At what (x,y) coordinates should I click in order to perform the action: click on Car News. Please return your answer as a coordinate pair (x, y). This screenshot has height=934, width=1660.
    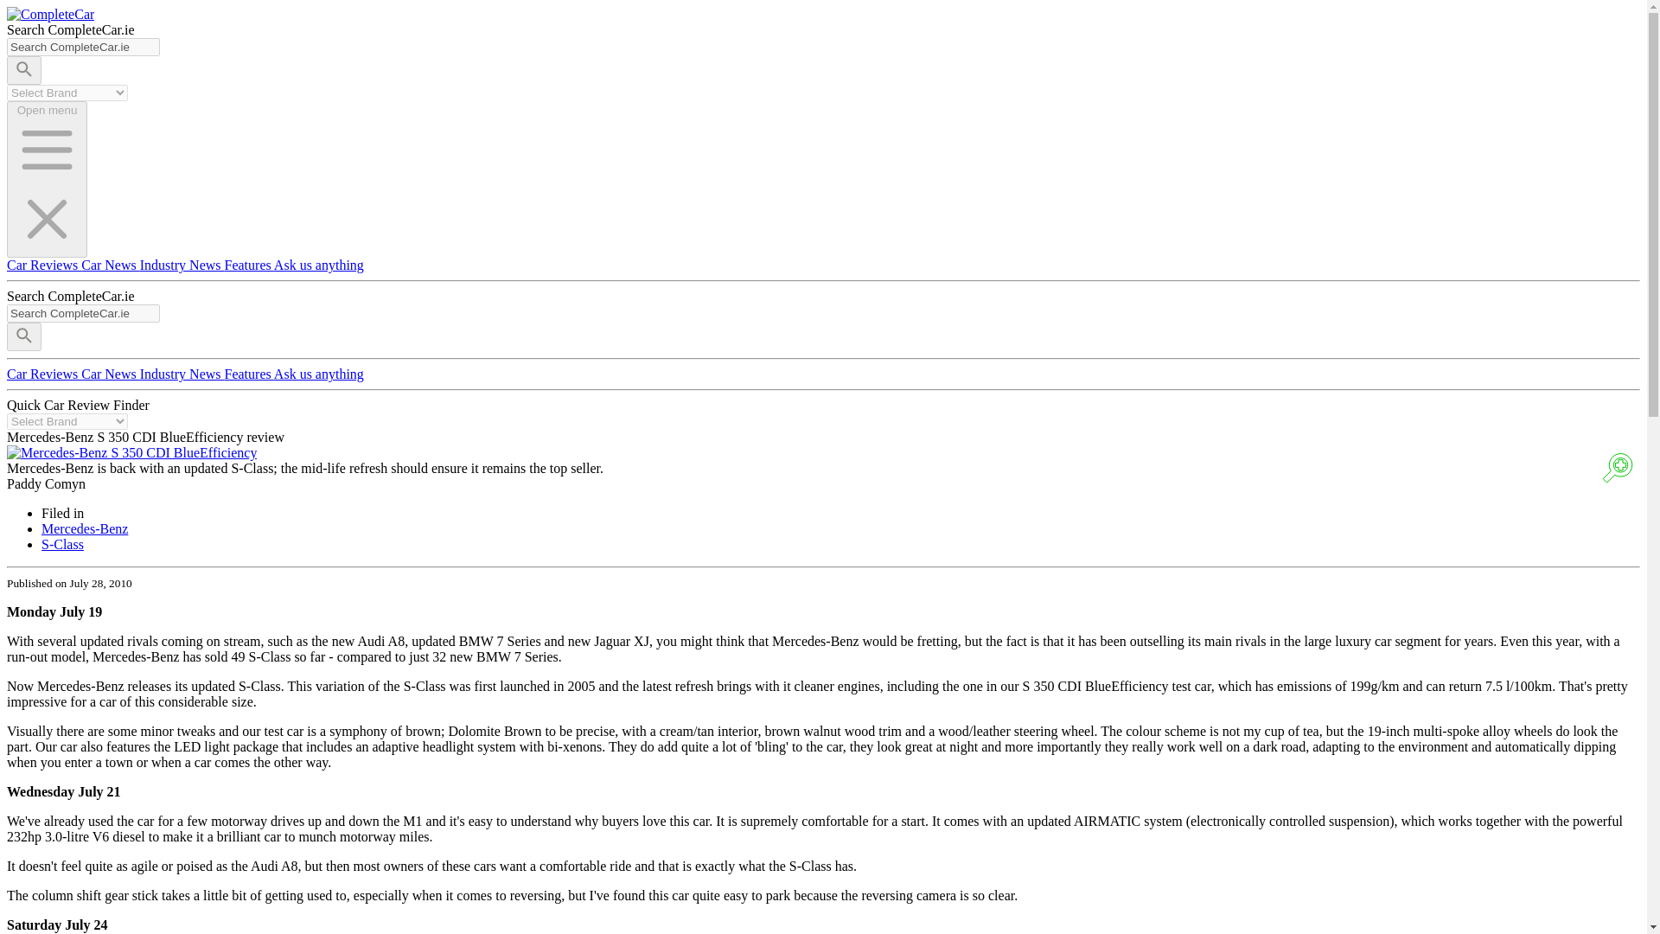
    Looking at the image, I should click on (111, 374).